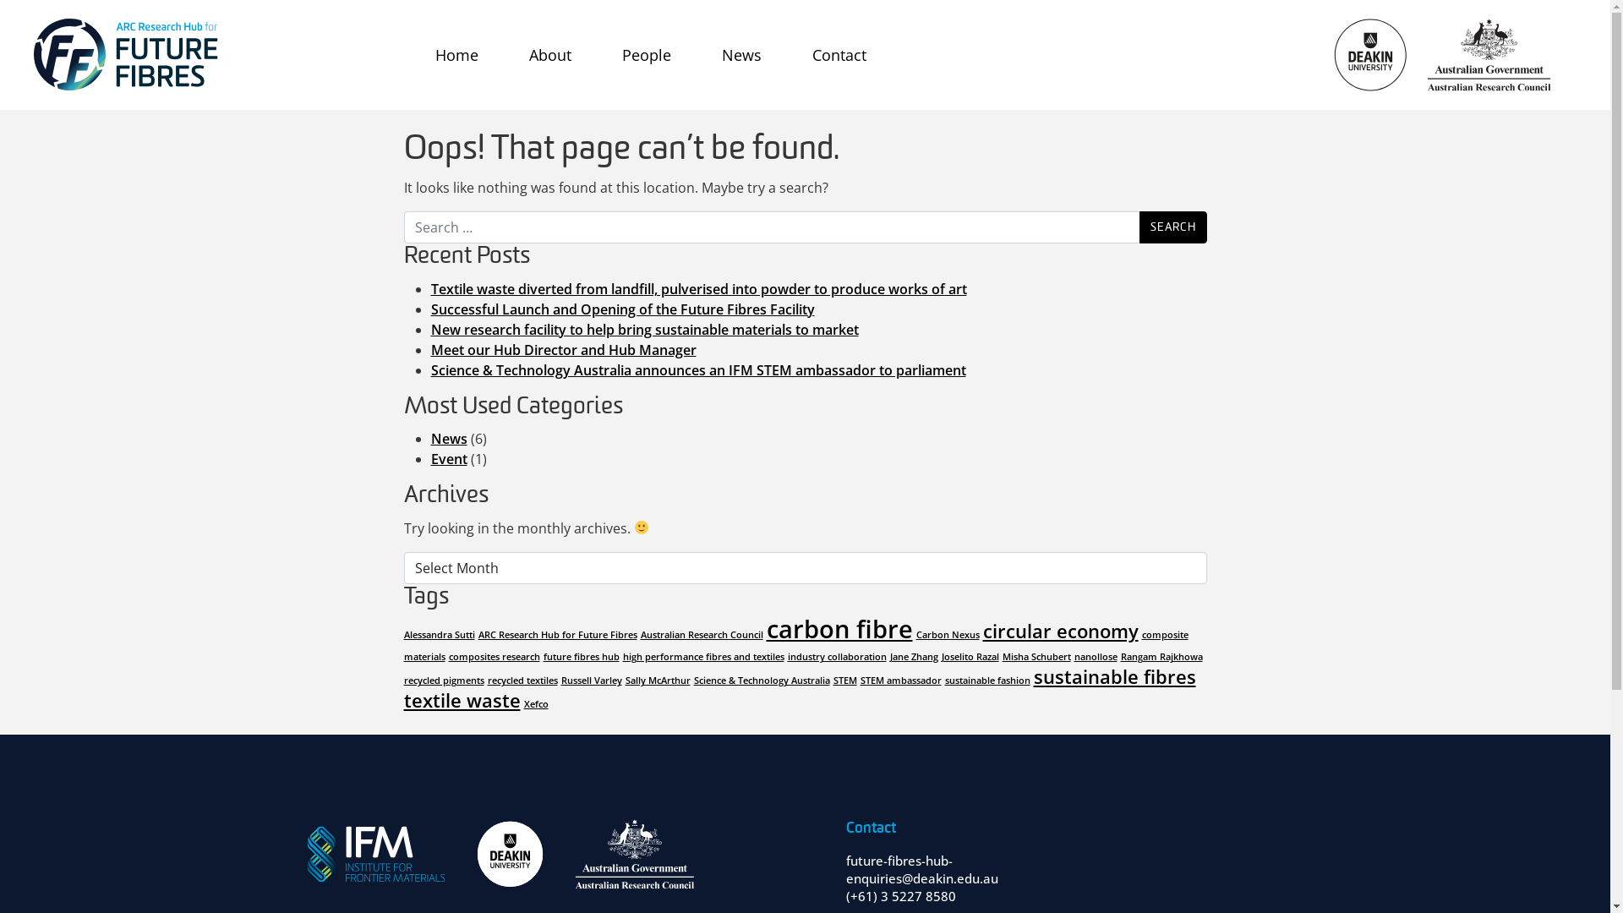  I want to click on Sally McArthur, so click(658, 681).